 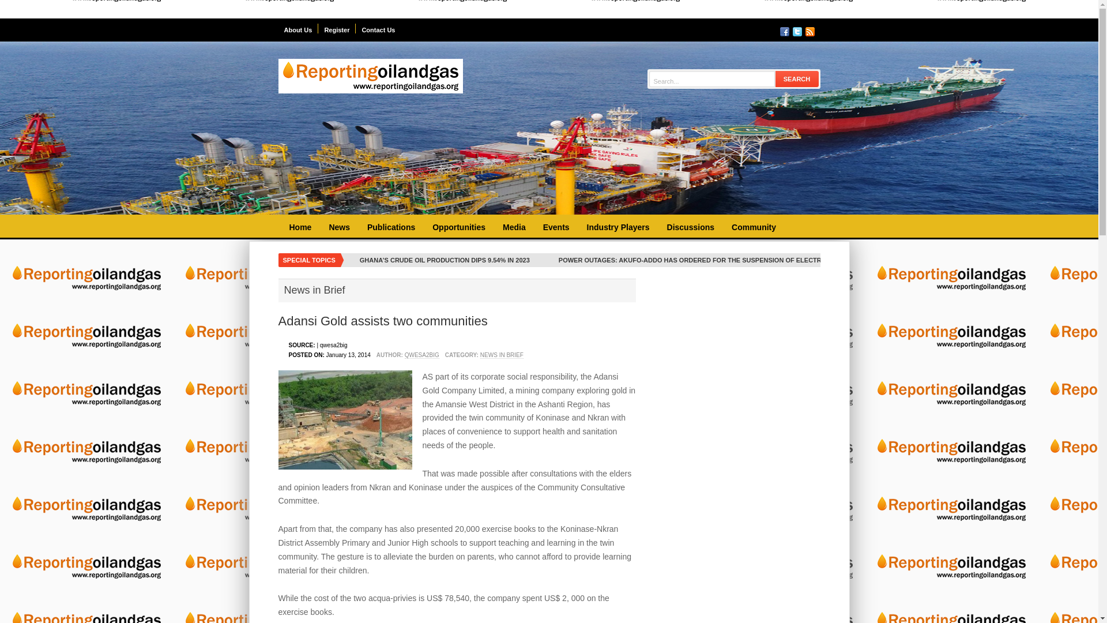 What do you see at coordinates (556, 227) in the screenshot?
I see `Events` at bounding box center [556, 227].